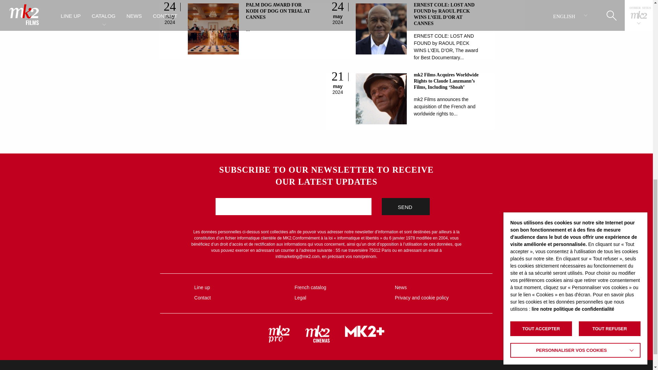 Image resolution: width=658 pixels, height=370 pixels. Describe the element at coordinates (405, 206) in the screenshot. I see `send` at that location.